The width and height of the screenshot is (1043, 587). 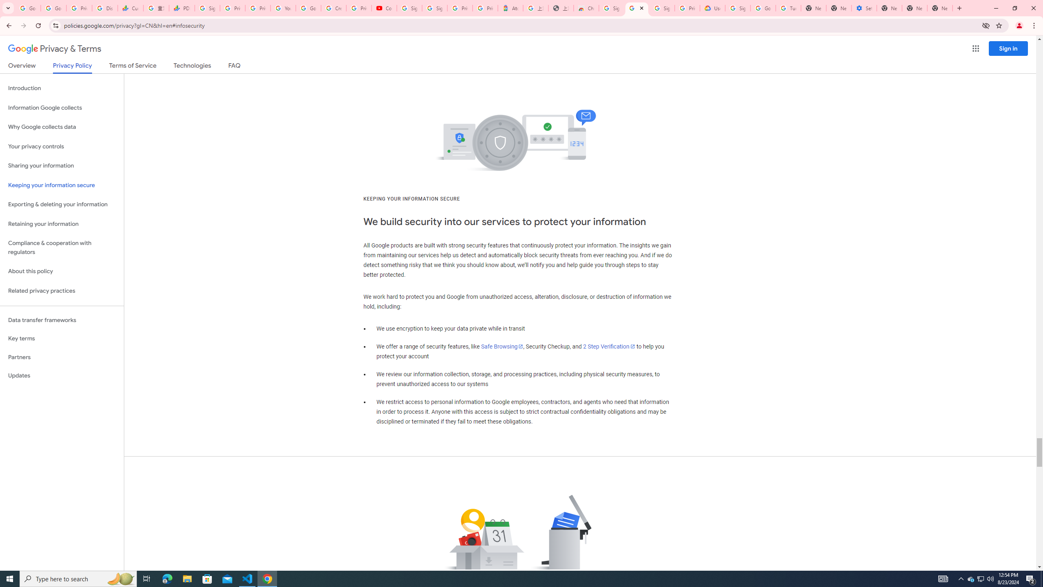 I want to click on PDD Holdings Inc - ADR (PDD) Price & News - Google Finance, so click(x=182, y=8).